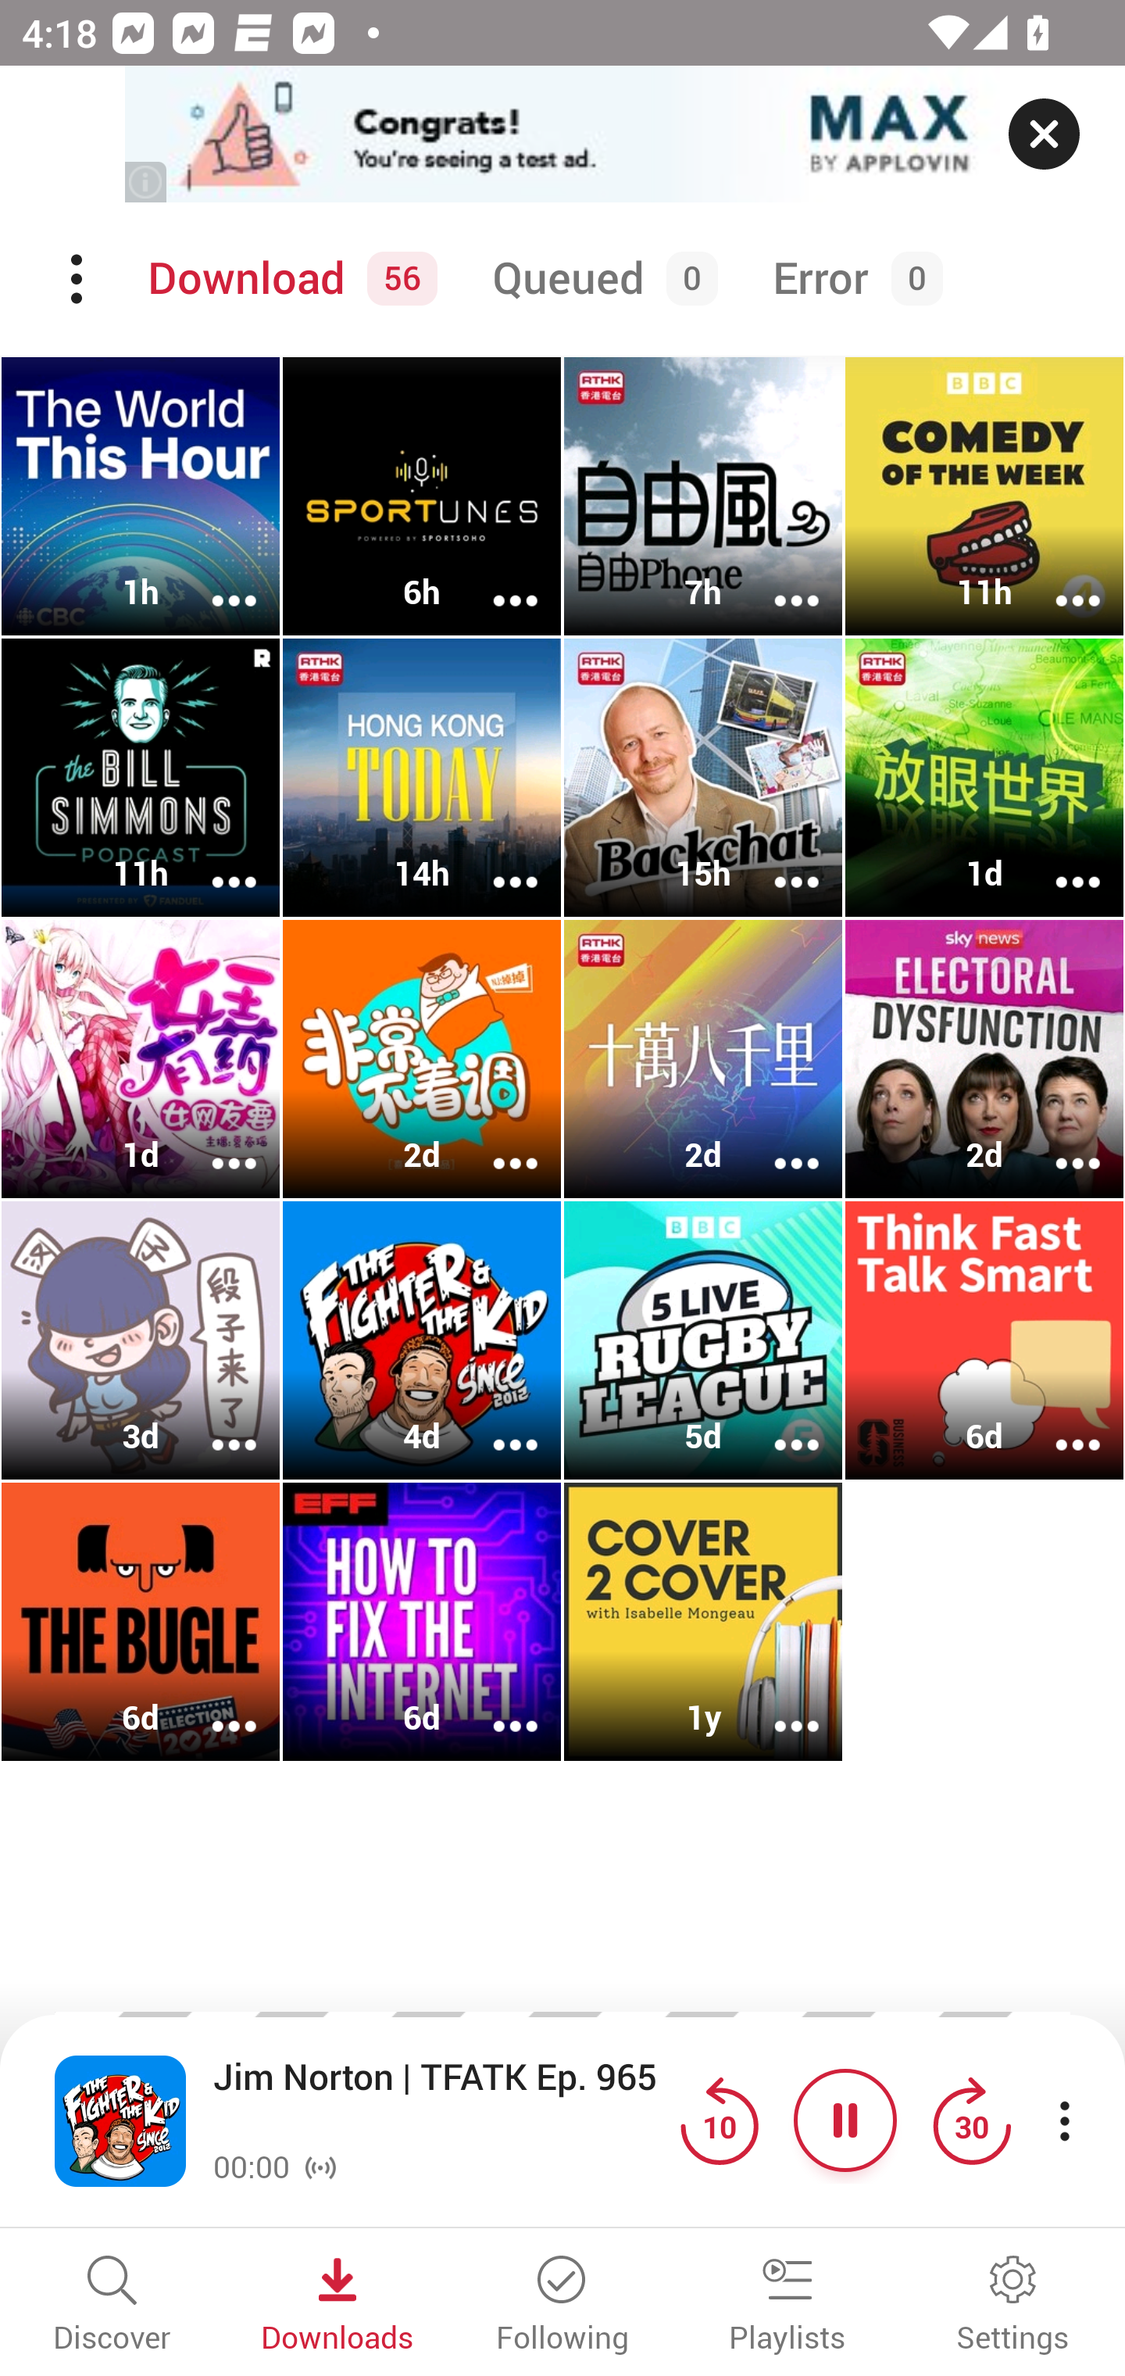  What do you see at coordinates (495, 1143) in the screenshot?
I see `More options` at bounding box center [495, 1143].